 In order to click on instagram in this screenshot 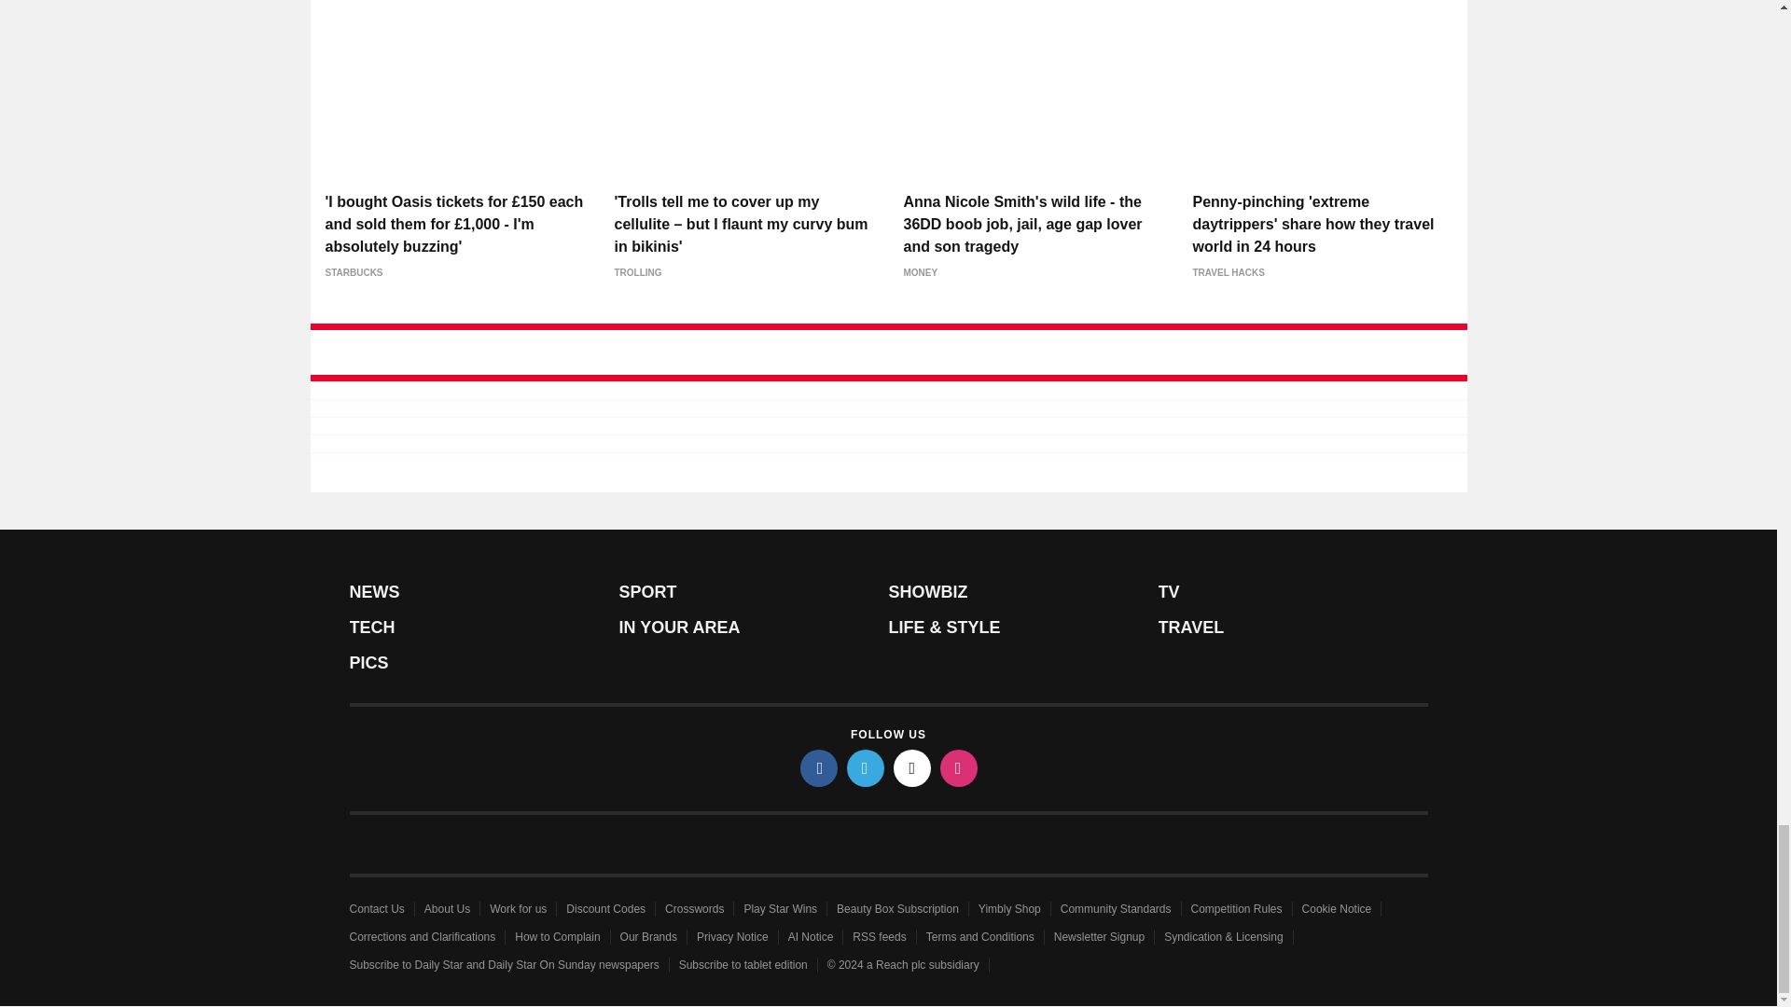, I will do `click(959, 767)`.